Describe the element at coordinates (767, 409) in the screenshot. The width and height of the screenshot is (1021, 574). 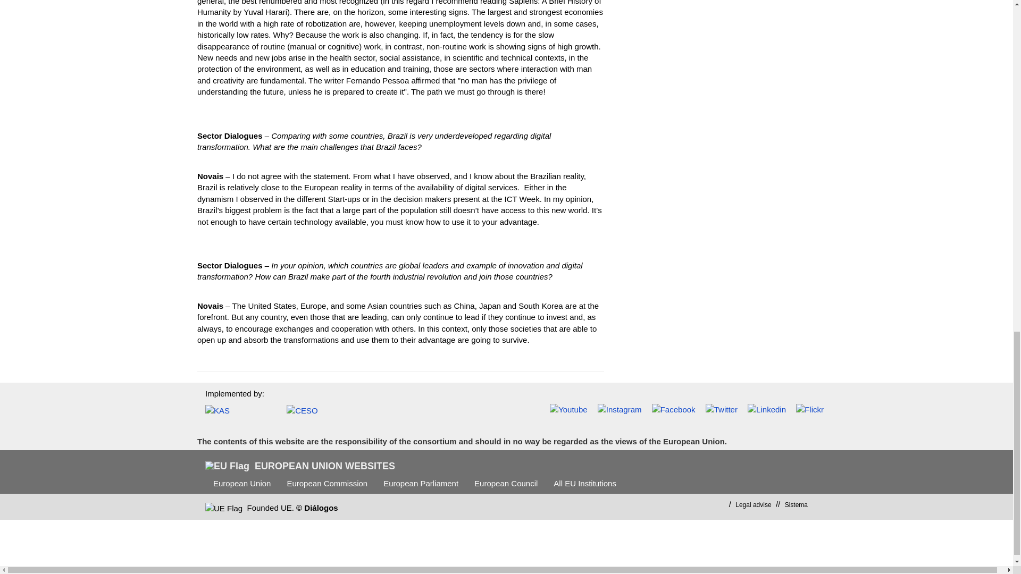
I see `Linkedin` at that location.